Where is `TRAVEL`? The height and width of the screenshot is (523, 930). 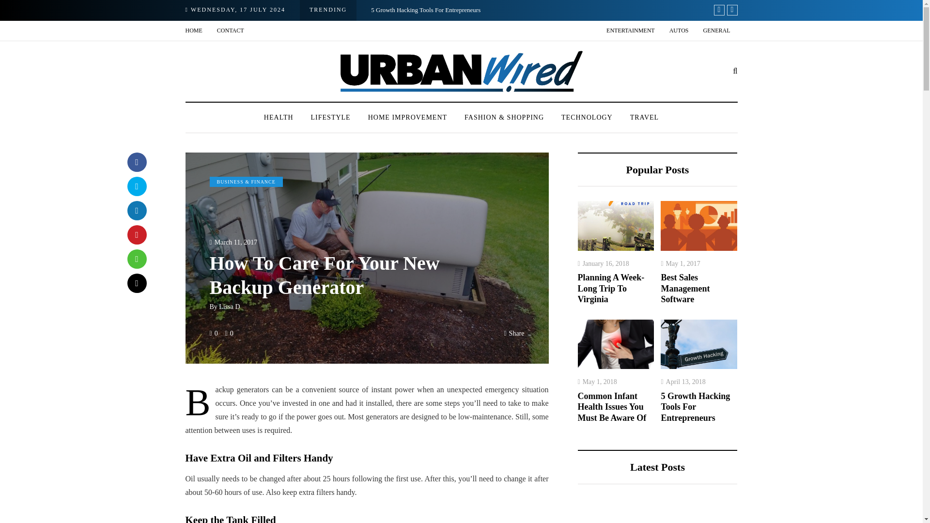
TRAVEL is located at coordinates (644, 117).